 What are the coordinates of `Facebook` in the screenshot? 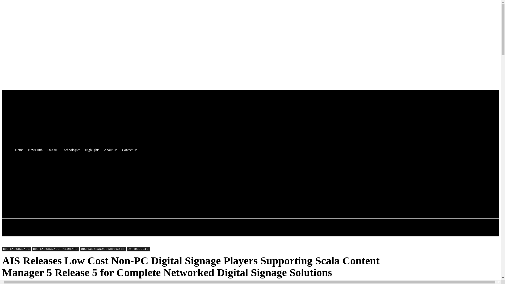 It's located at (131, 182).